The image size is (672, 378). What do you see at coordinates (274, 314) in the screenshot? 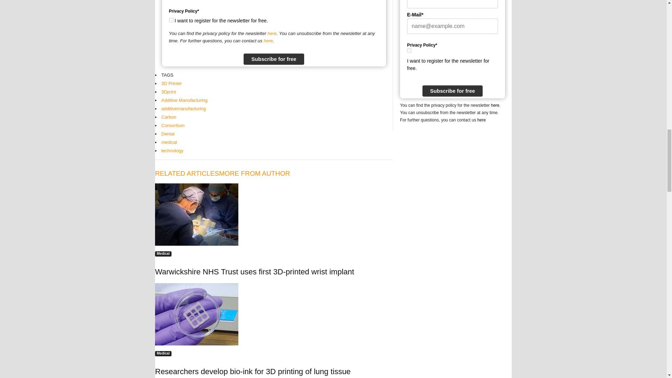
I see `Researchers develop bio-ink for 3D printing of lung tissue` at bounding box center [274, 314].